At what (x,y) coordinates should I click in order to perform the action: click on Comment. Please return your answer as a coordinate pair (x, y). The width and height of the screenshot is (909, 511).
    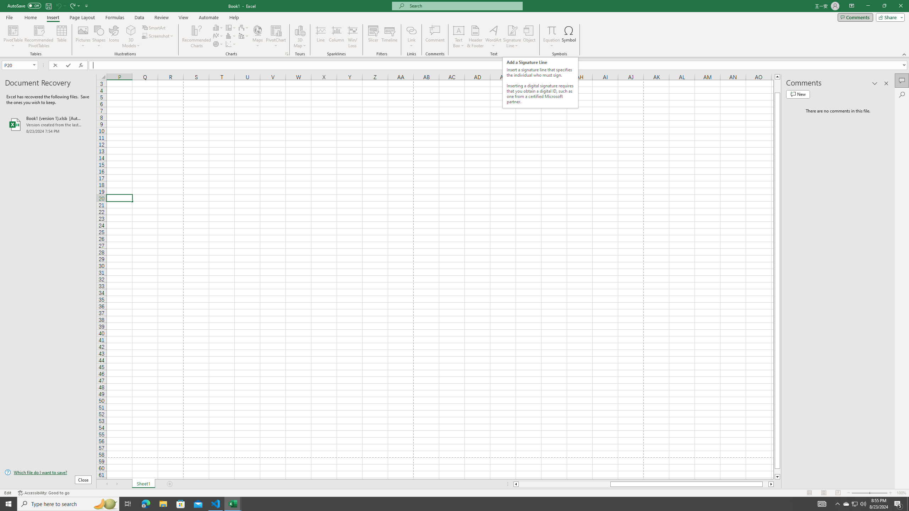
    Looking at the image, I should click on (435, 37).